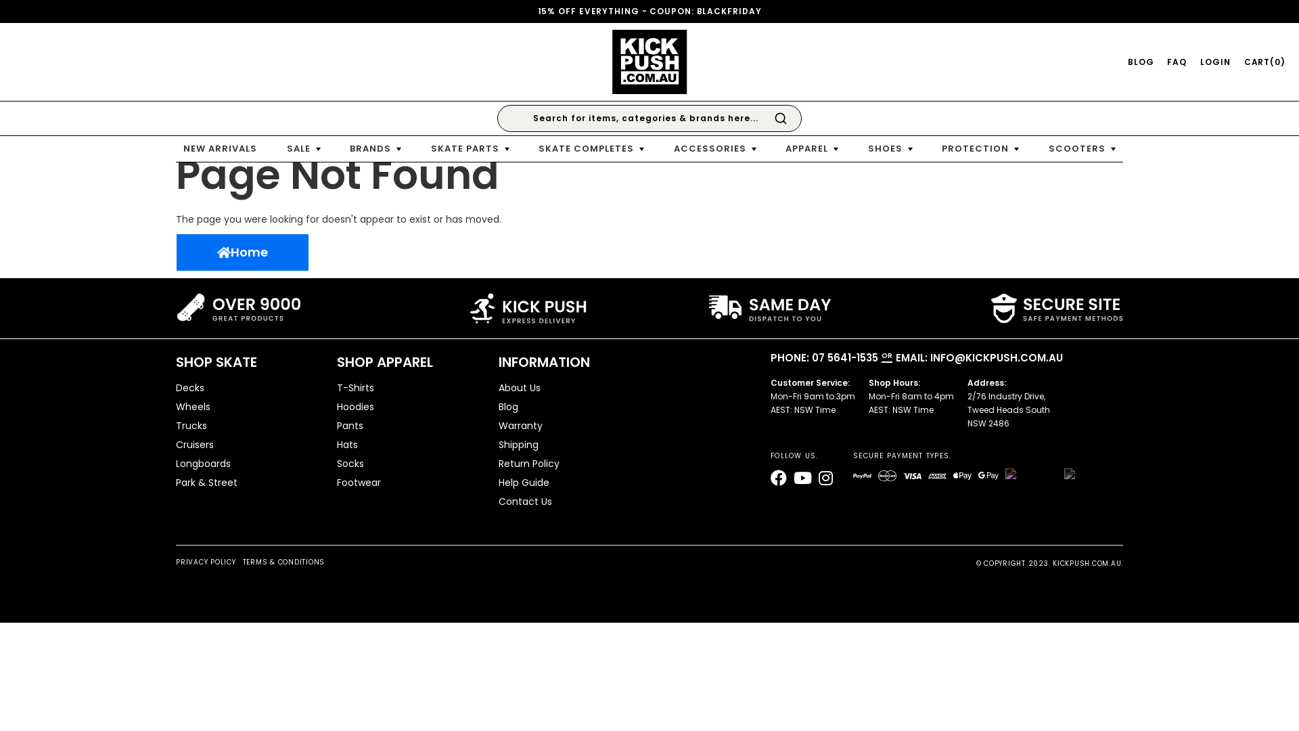 The height and width of the screenshot is (731, 1299). Describe the element at coordinates (407, 464) in the screenshot. I see `Socks` at that location.